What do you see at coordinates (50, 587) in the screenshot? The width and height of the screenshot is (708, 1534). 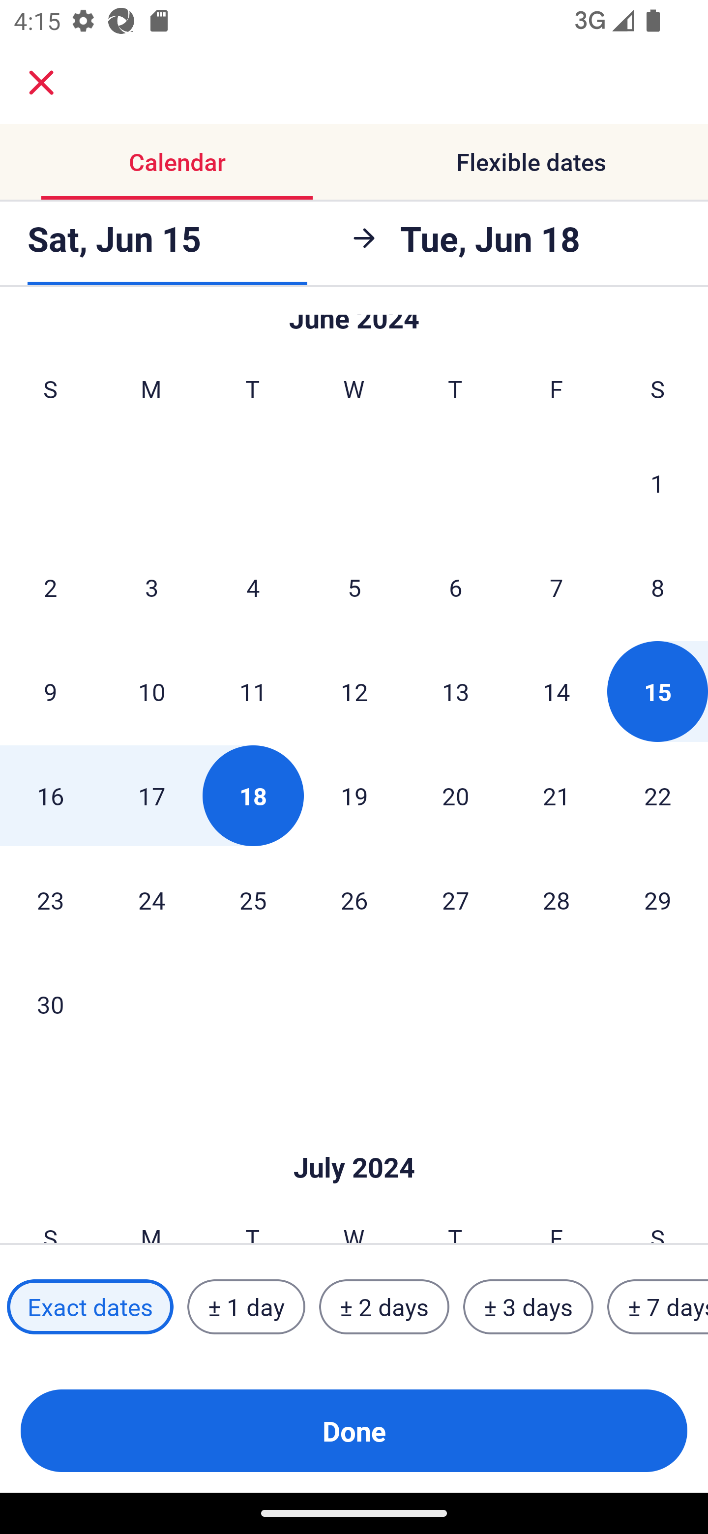 I see `2 Sunday, June 2, 2024` at bounding box center [50, 587].